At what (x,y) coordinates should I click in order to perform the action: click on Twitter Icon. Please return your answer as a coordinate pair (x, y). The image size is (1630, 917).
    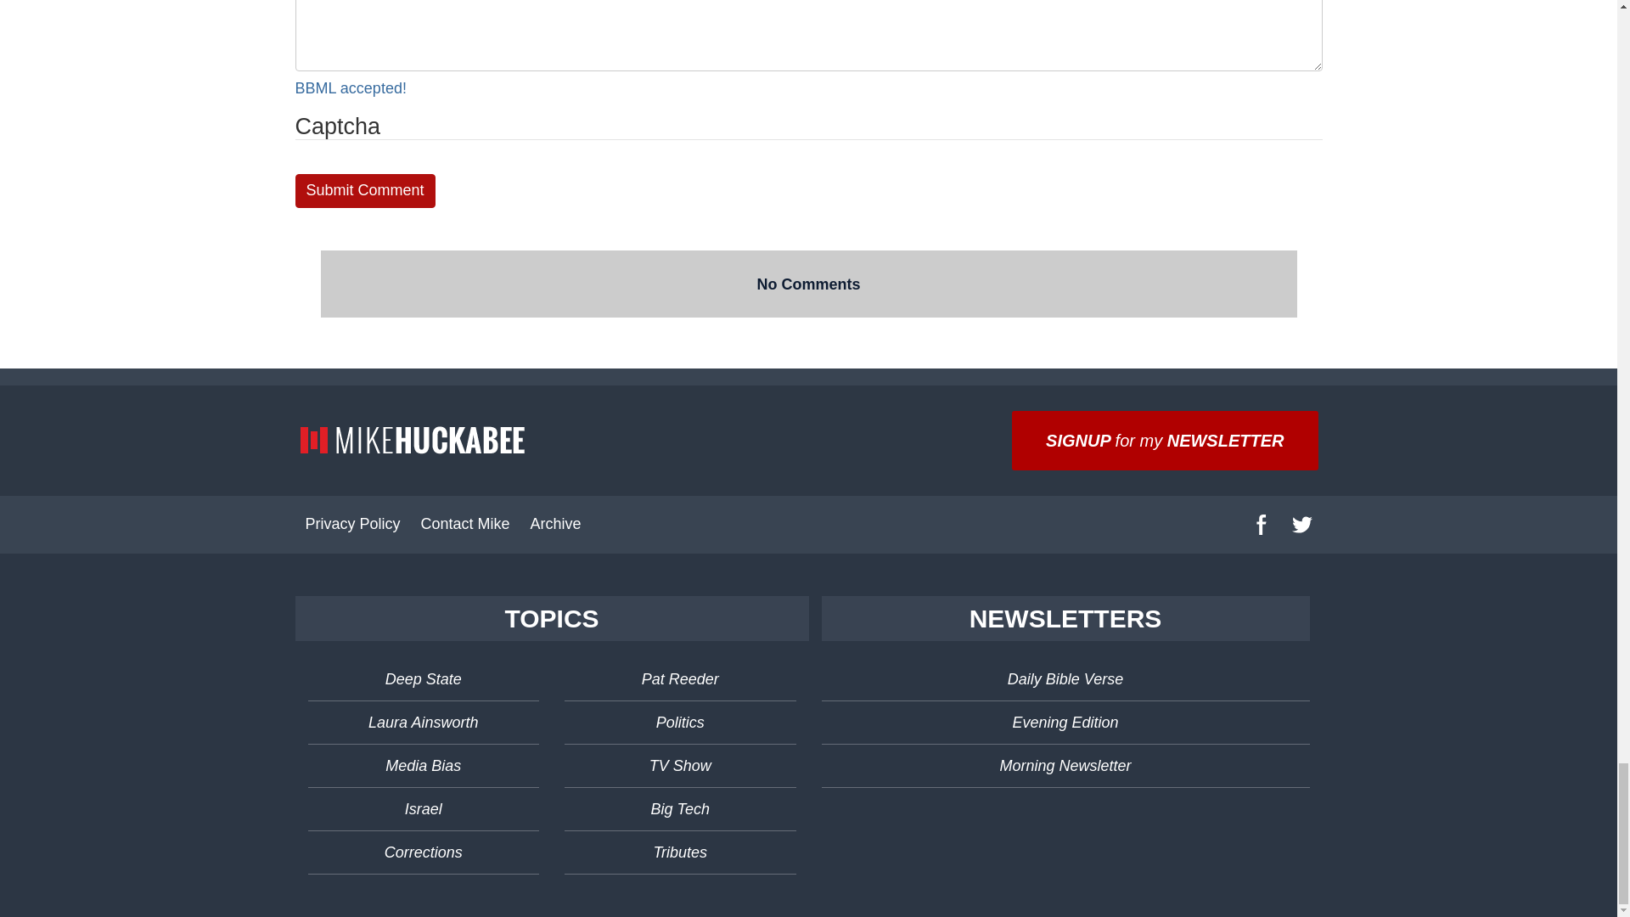
    Looking at the image, I should click on (1302, 524).